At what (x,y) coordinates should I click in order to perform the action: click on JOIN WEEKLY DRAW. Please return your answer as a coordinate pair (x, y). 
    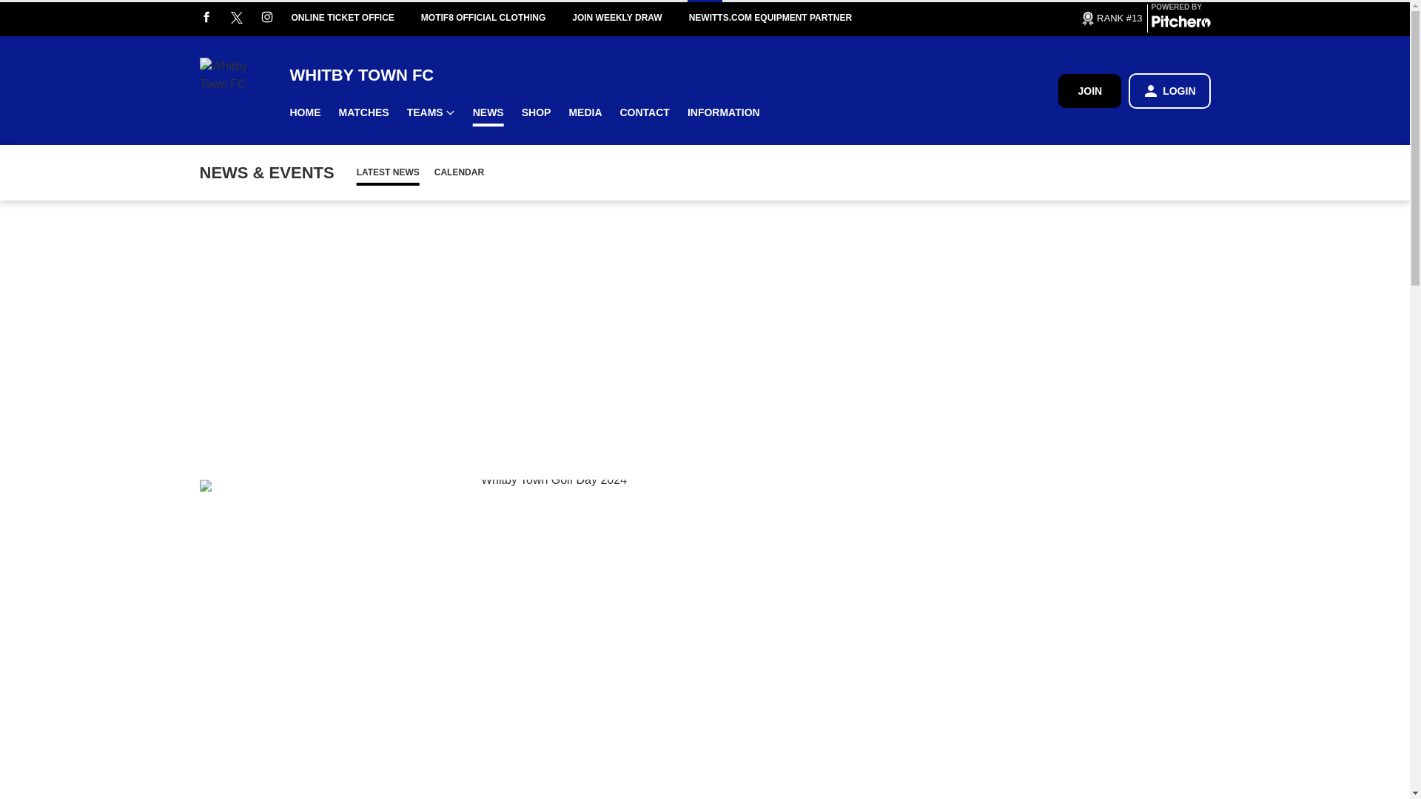
    Looking at the image, I should click on (630, 18).